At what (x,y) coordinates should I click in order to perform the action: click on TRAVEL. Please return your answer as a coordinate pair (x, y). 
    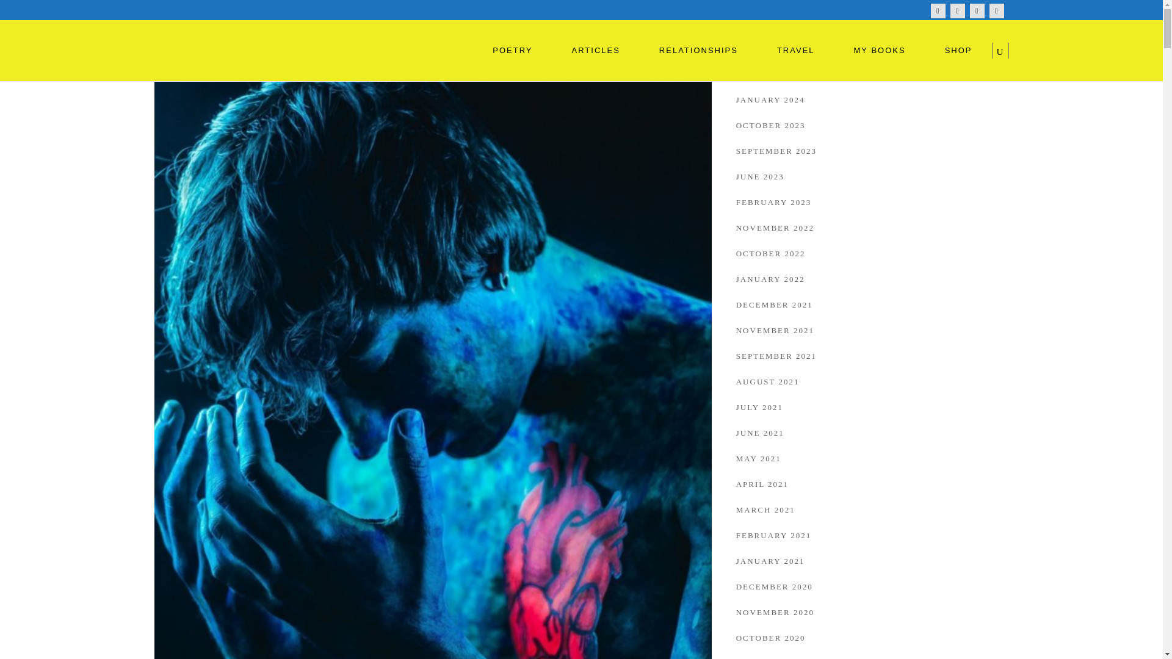
    Looking at the image, I should click on (796, 50).